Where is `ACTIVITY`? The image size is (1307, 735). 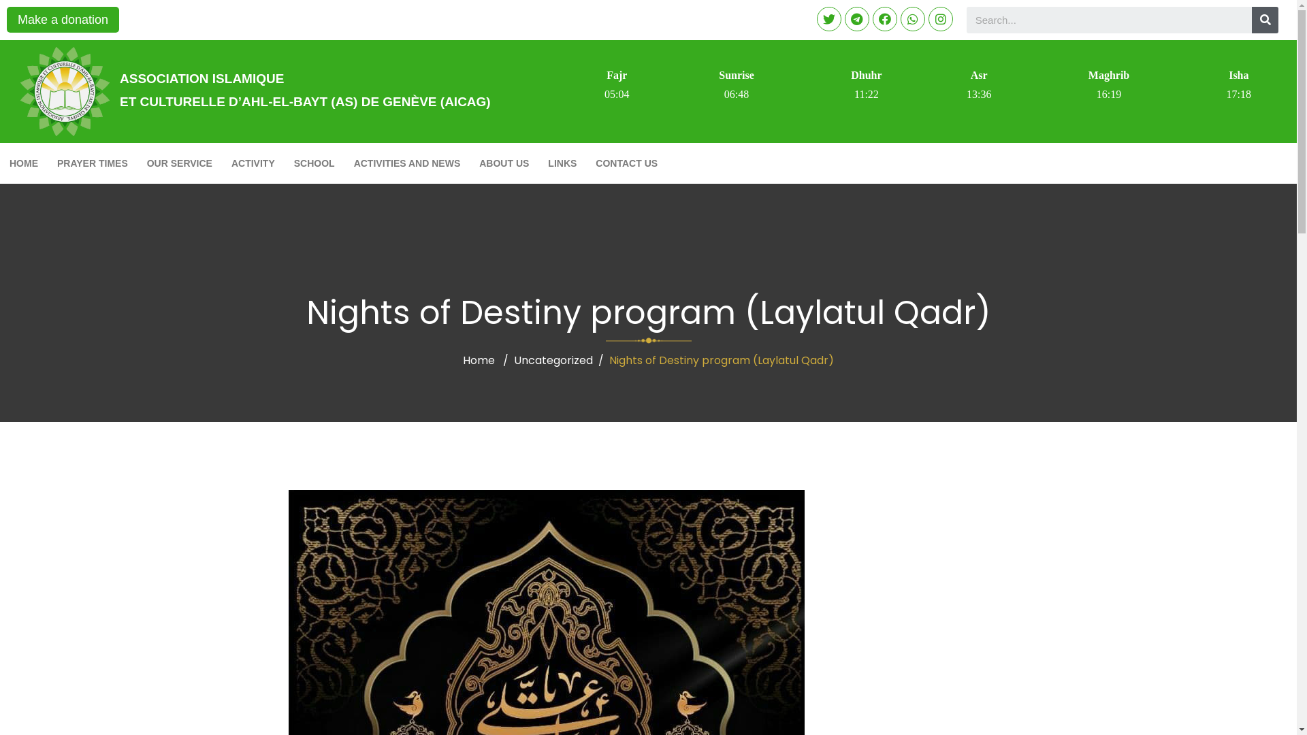
ACTIVITY is located at coordinates (253, 163).